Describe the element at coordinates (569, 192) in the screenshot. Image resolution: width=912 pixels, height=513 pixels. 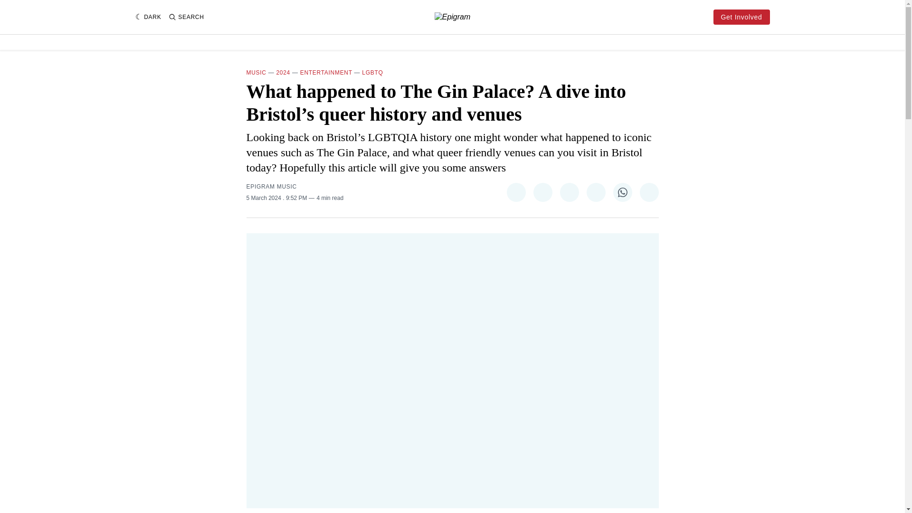
I see `Share on Pinterest` at that location.